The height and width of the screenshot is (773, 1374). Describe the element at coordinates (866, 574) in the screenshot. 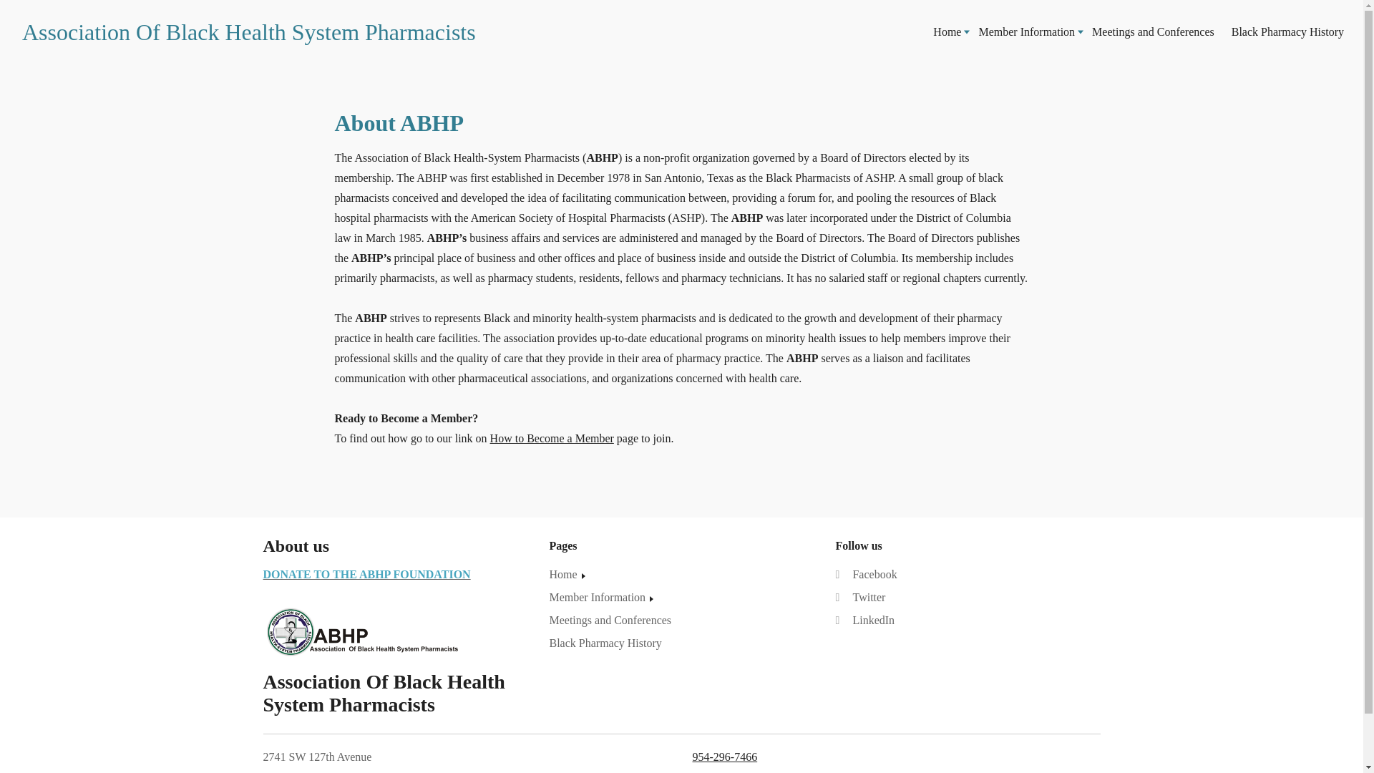

I see `Facebook` at that location.